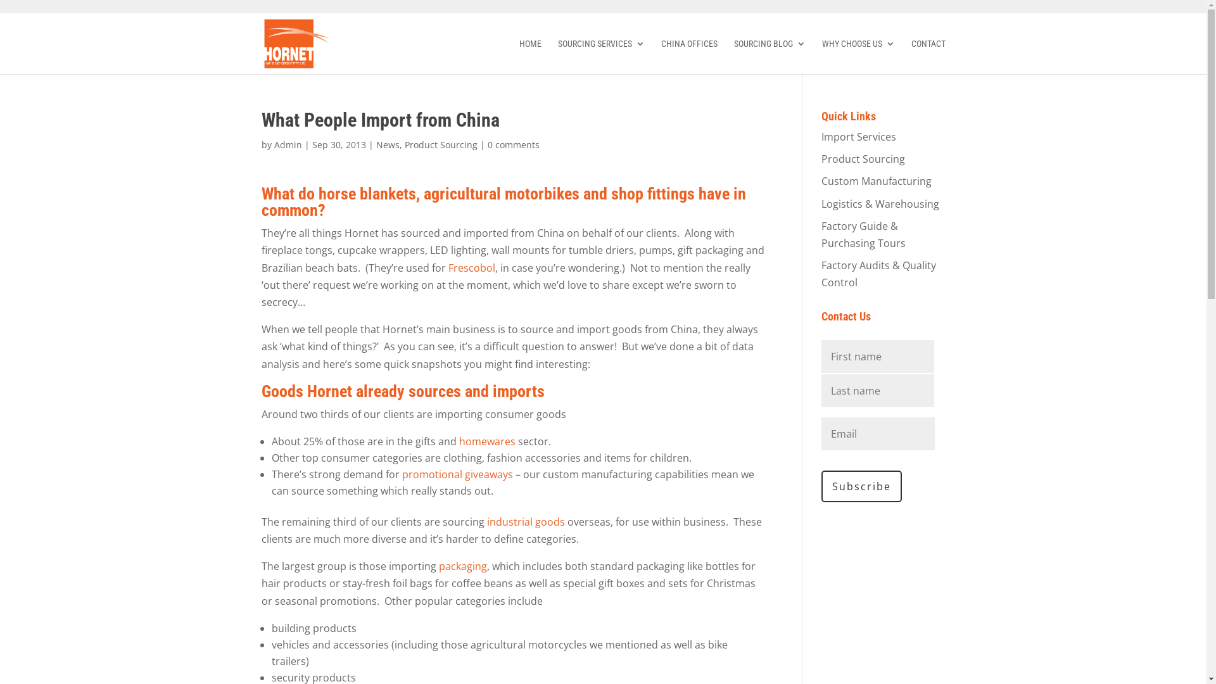 This screenshot has height=684, width=1216. What do you see at coordinates (462, 566) in the screenshot?
I see `packaging` at bounding box center [462, 566].